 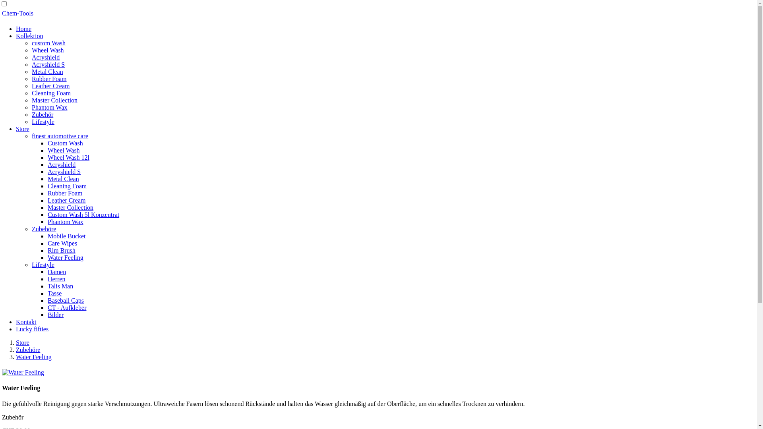 I want to click on Lifestyle, so click(x=43, y=265).